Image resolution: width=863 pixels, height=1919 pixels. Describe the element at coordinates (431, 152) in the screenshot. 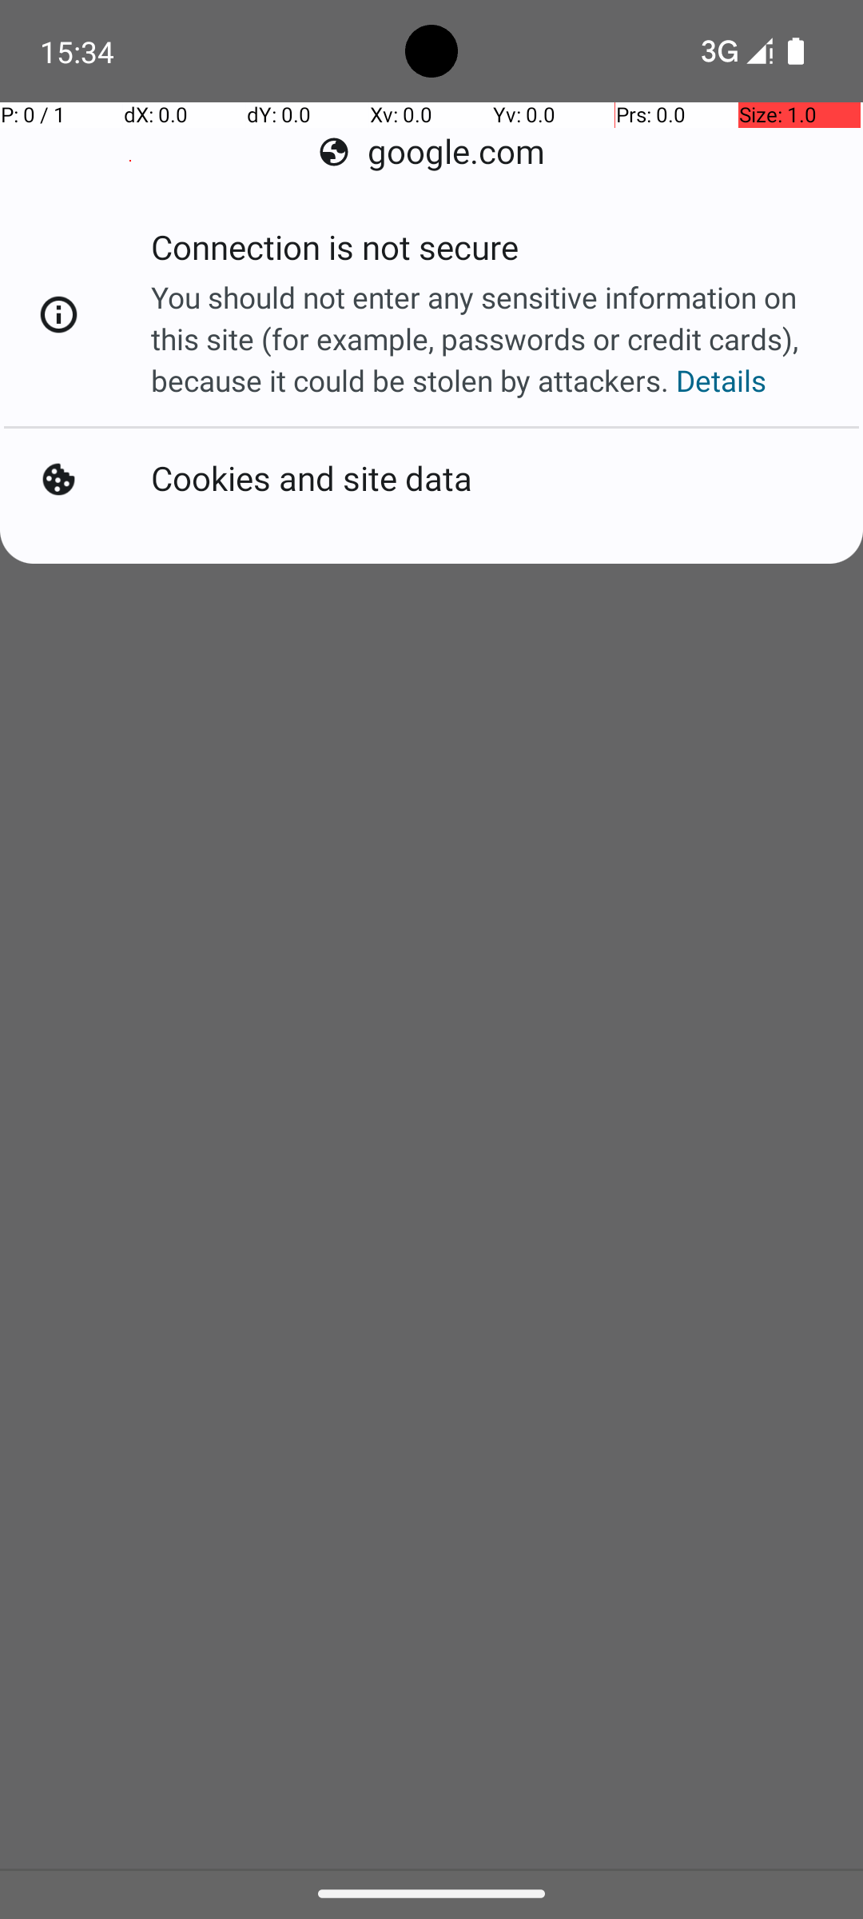

I see `google.com` at that location.